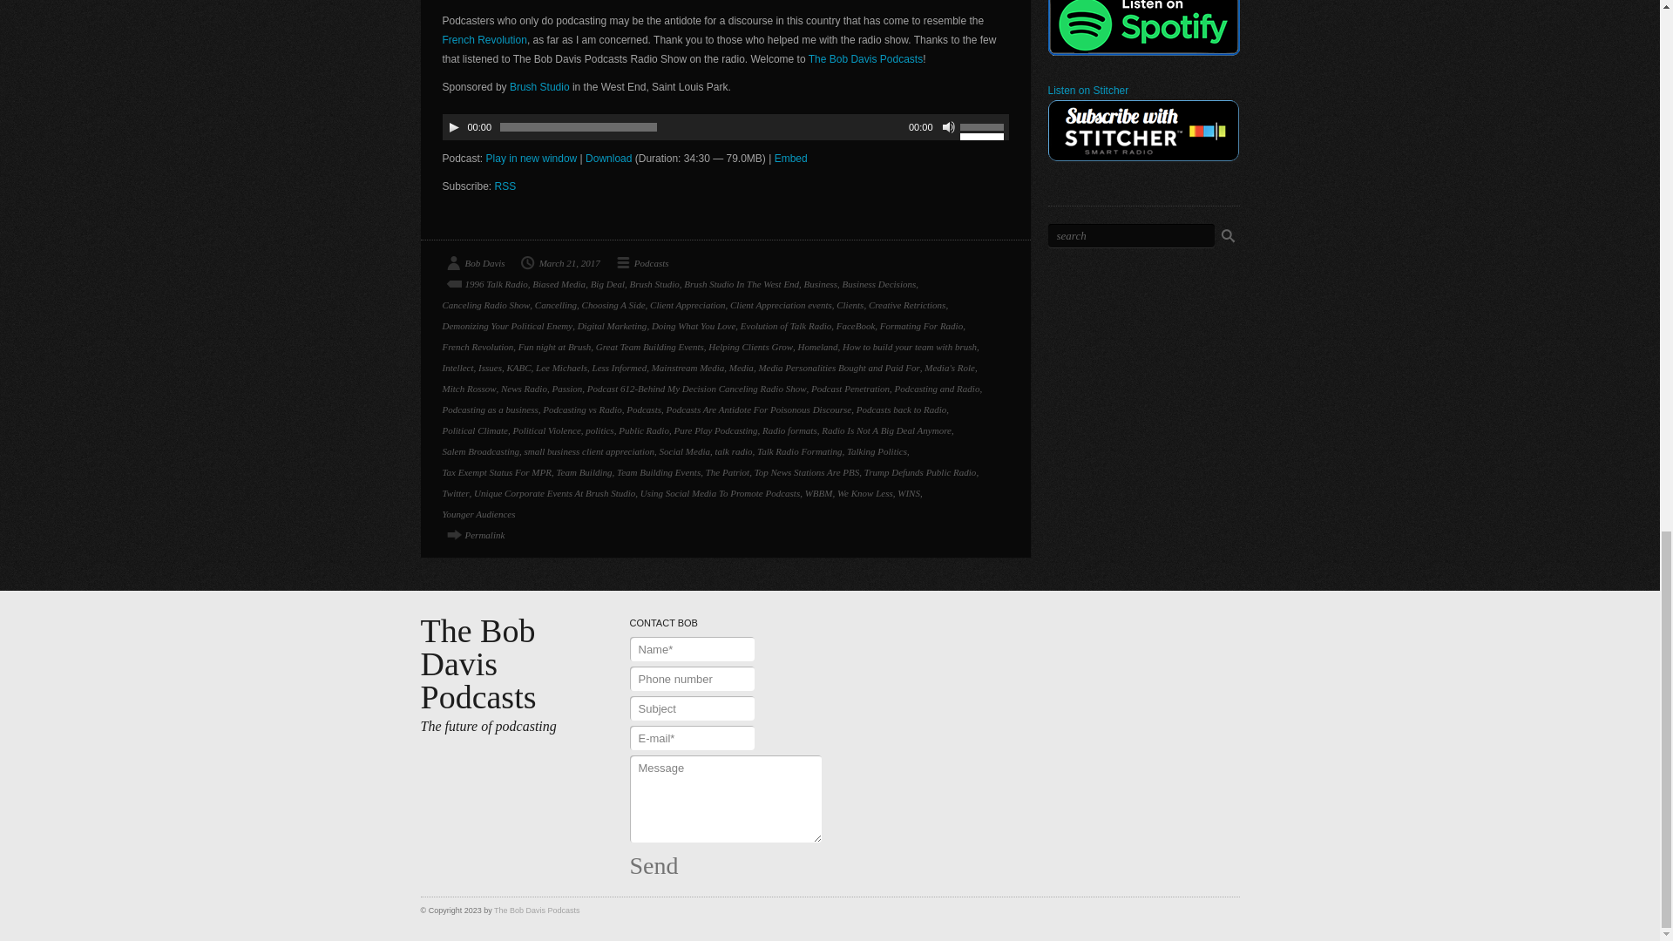  I want to click on Send, so click(653, 865).